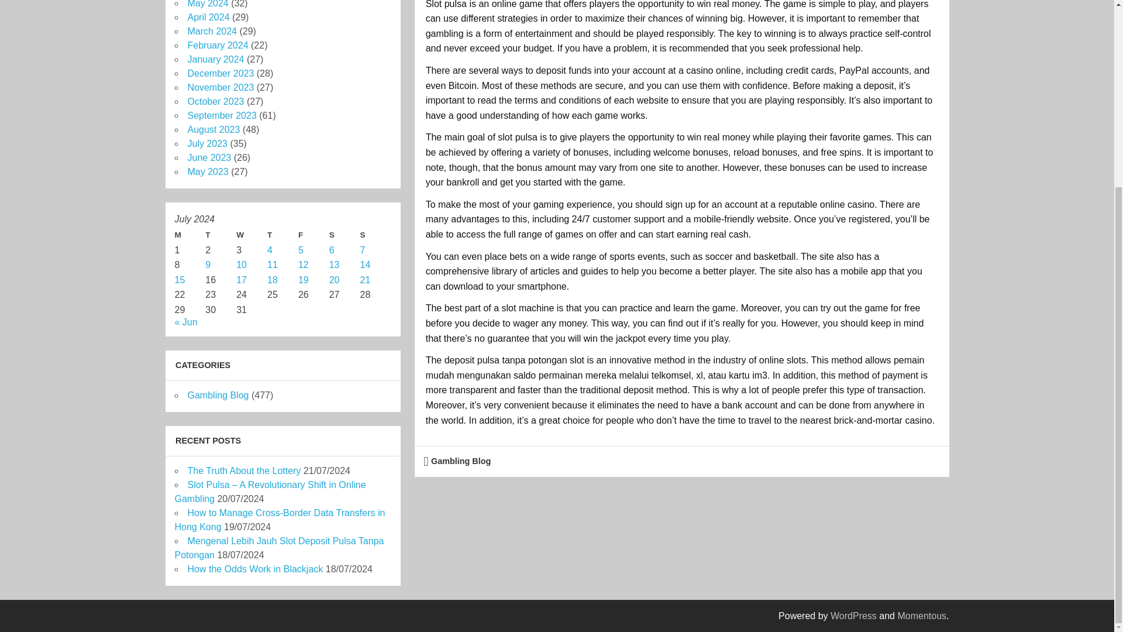 The width and height of the screenshot is (1123, 632). I want to click on Momentous WordPress Theme, so click(922, 616).